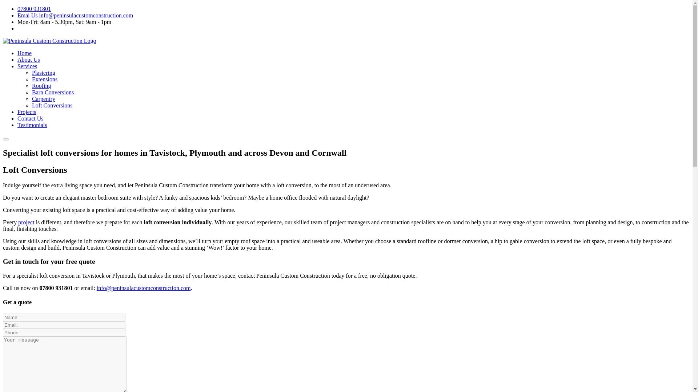 This screenshot has width=698, height=392. Describe the element at coordinates (34, 9) in the screenshot. I see `07800 931801` at that location.